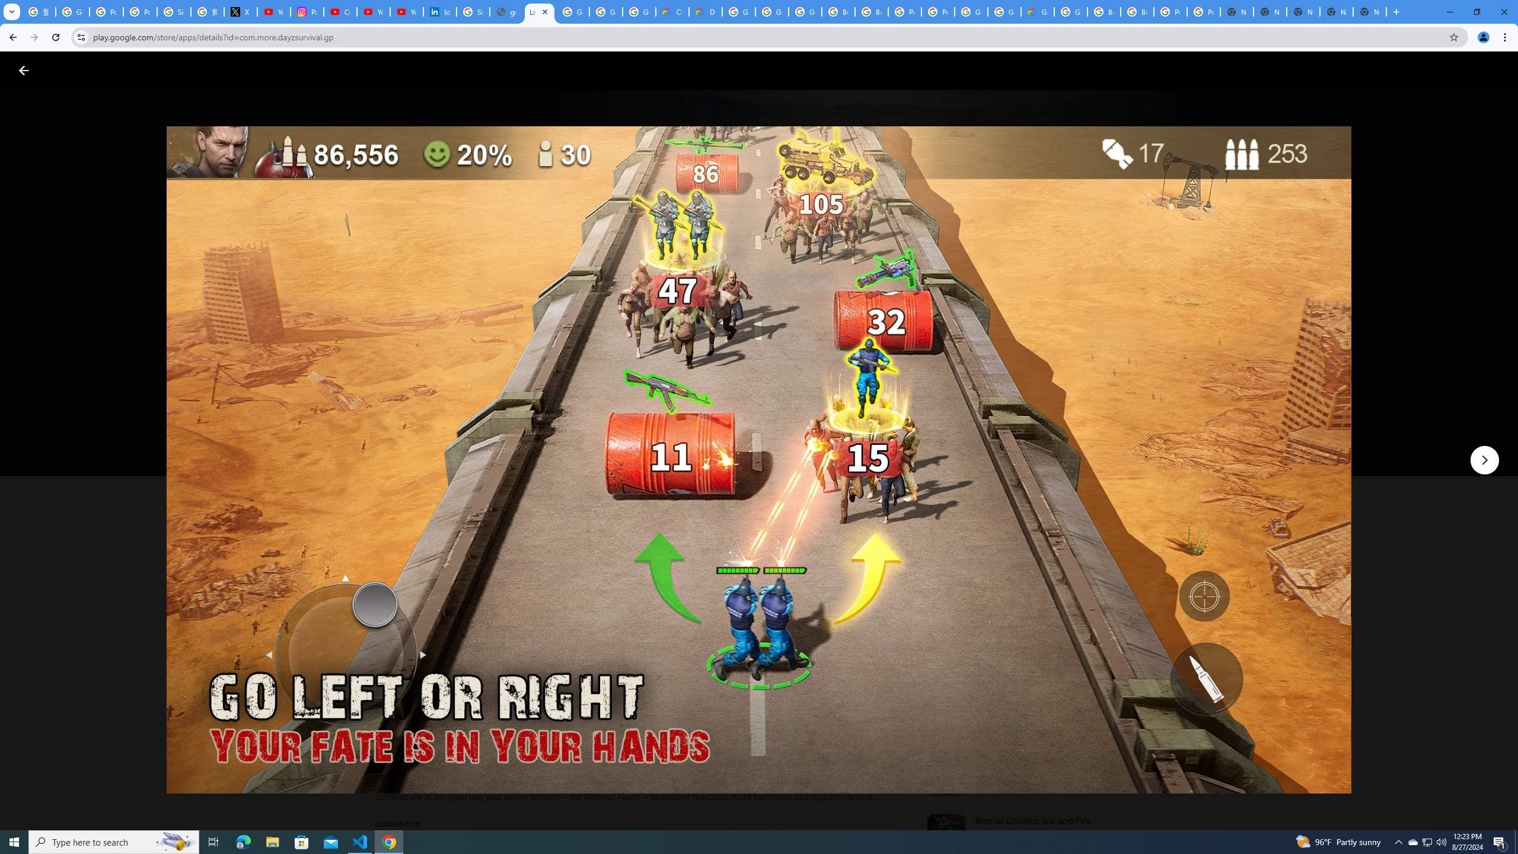  What do you see at coordinates (971, 12) in the screenshot?
I see `Google Cloud Platform` at bounding box center [971, 12].